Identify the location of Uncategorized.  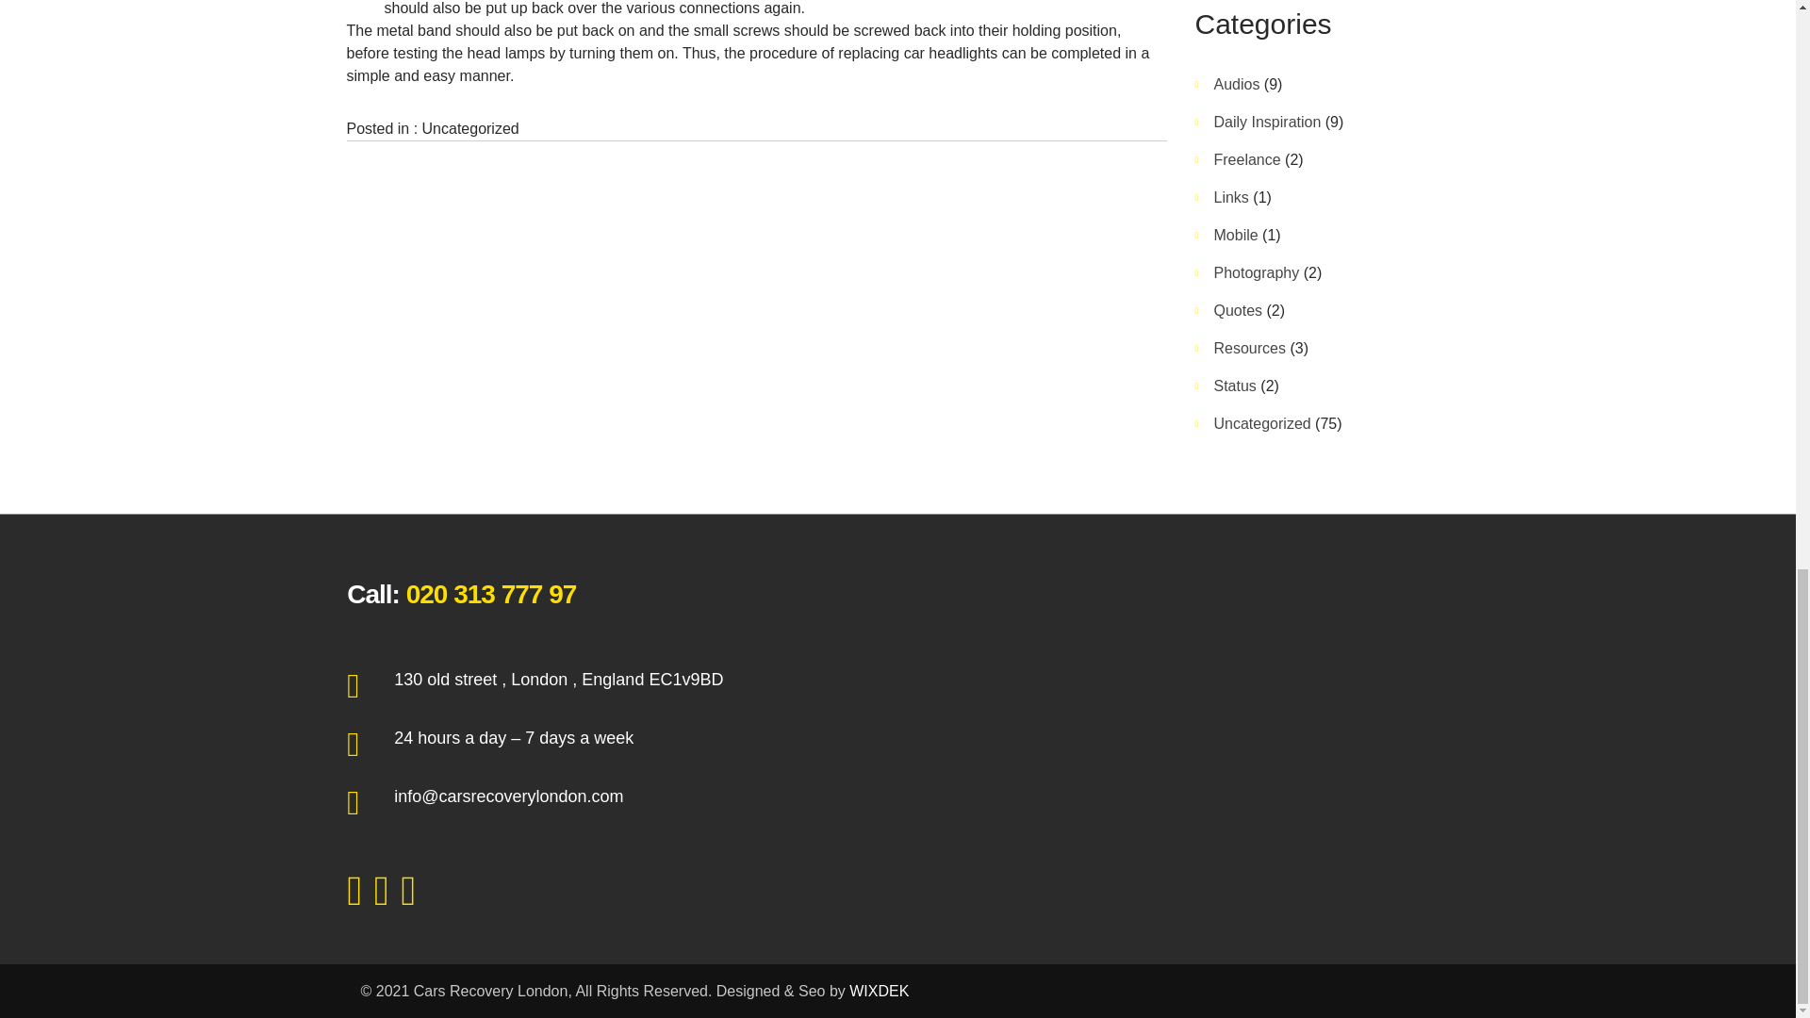
(470, 128).